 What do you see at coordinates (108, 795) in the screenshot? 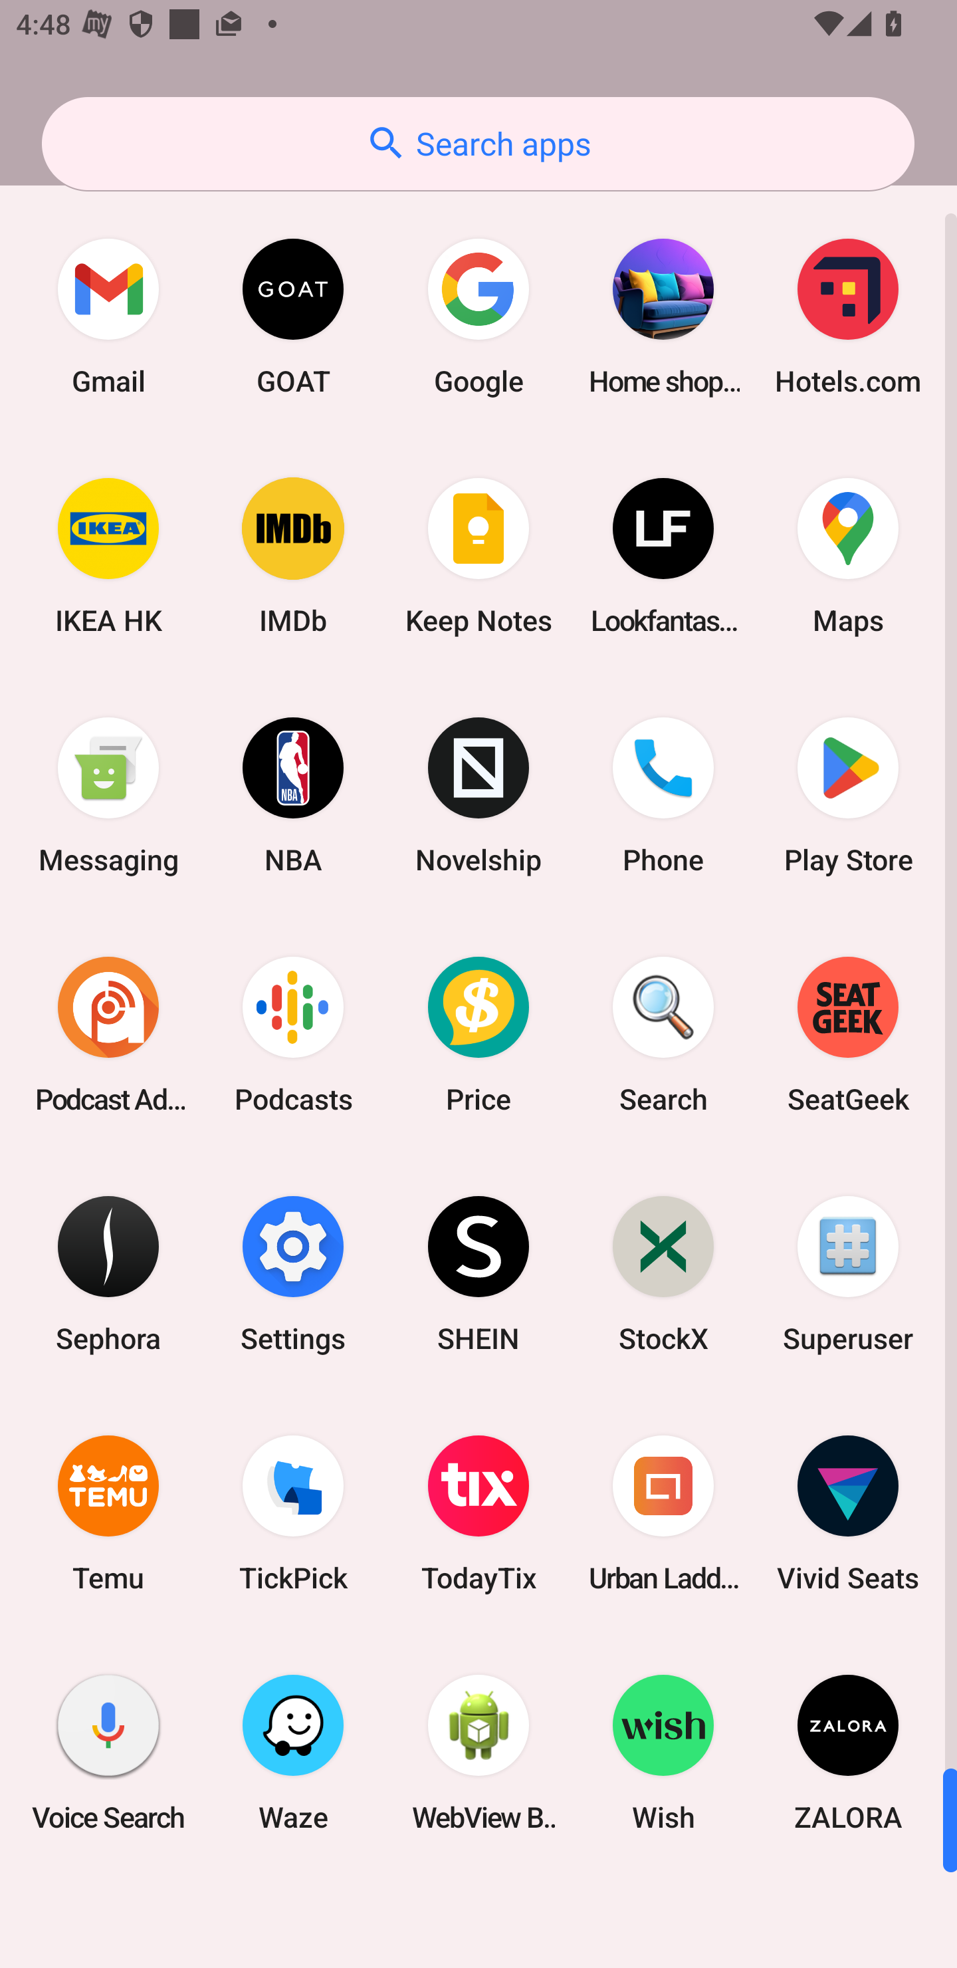
I see `Messaging` at bounding box center [108, 795].